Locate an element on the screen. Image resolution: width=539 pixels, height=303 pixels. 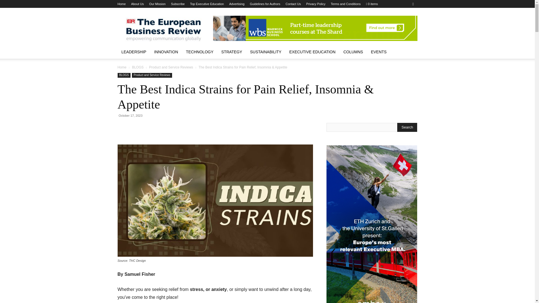
View all posts in Product and Service Reviews is located at coordinates (171, 67).